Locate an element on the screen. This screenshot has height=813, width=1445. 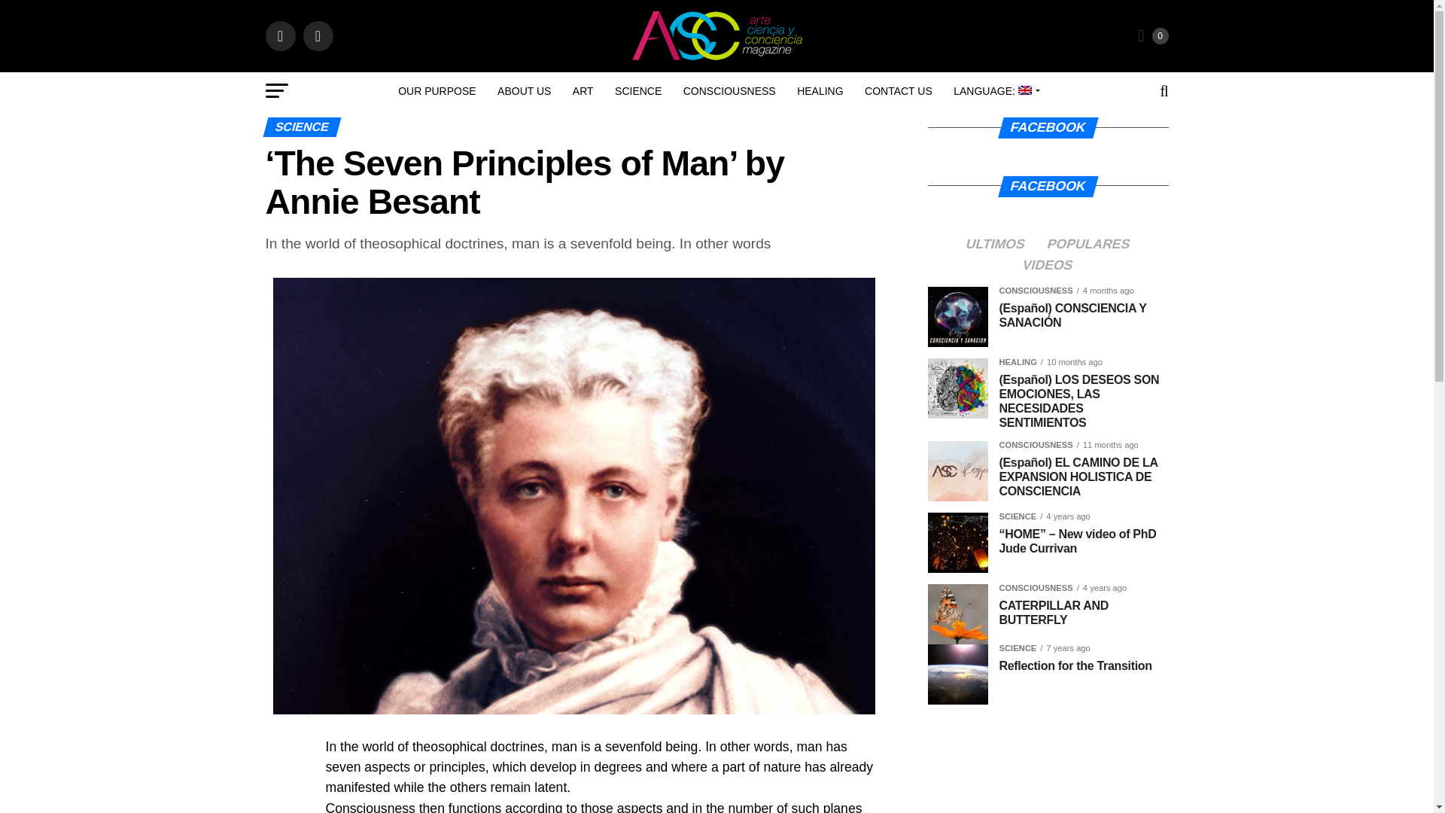
English is located at coordinates (995, 90).